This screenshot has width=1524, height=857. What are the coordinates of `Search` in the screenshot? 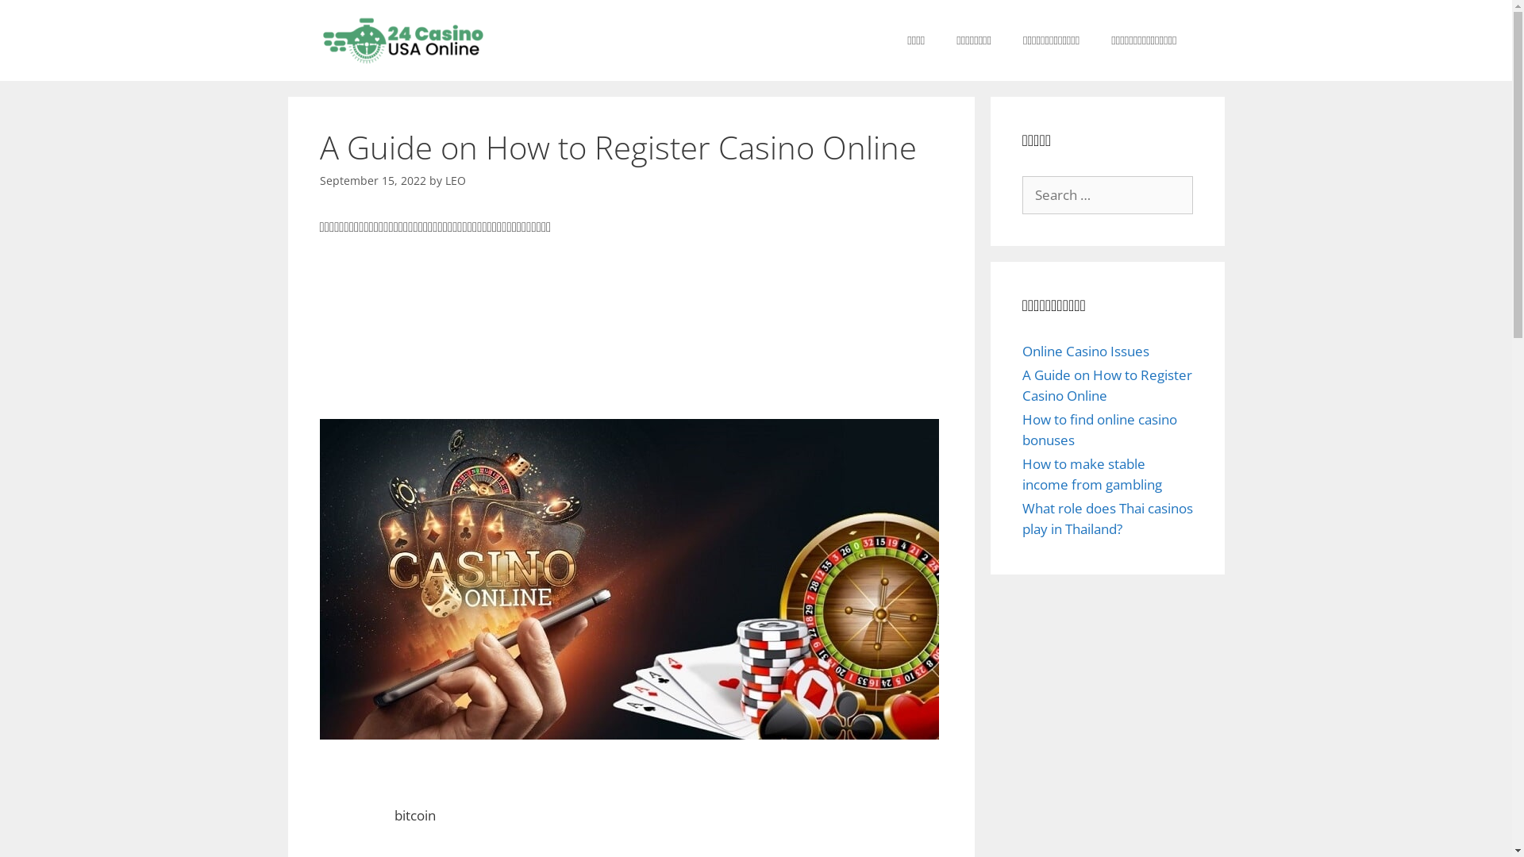 It's located at (38, 19).